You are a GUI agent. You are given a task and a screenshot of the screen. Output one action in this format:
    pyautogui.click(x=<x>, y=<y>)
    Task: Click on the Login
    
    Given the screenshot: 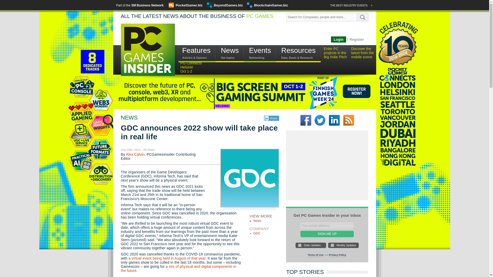 What is the action you would take?
    pyautogui.click(x=338, y=39)
    